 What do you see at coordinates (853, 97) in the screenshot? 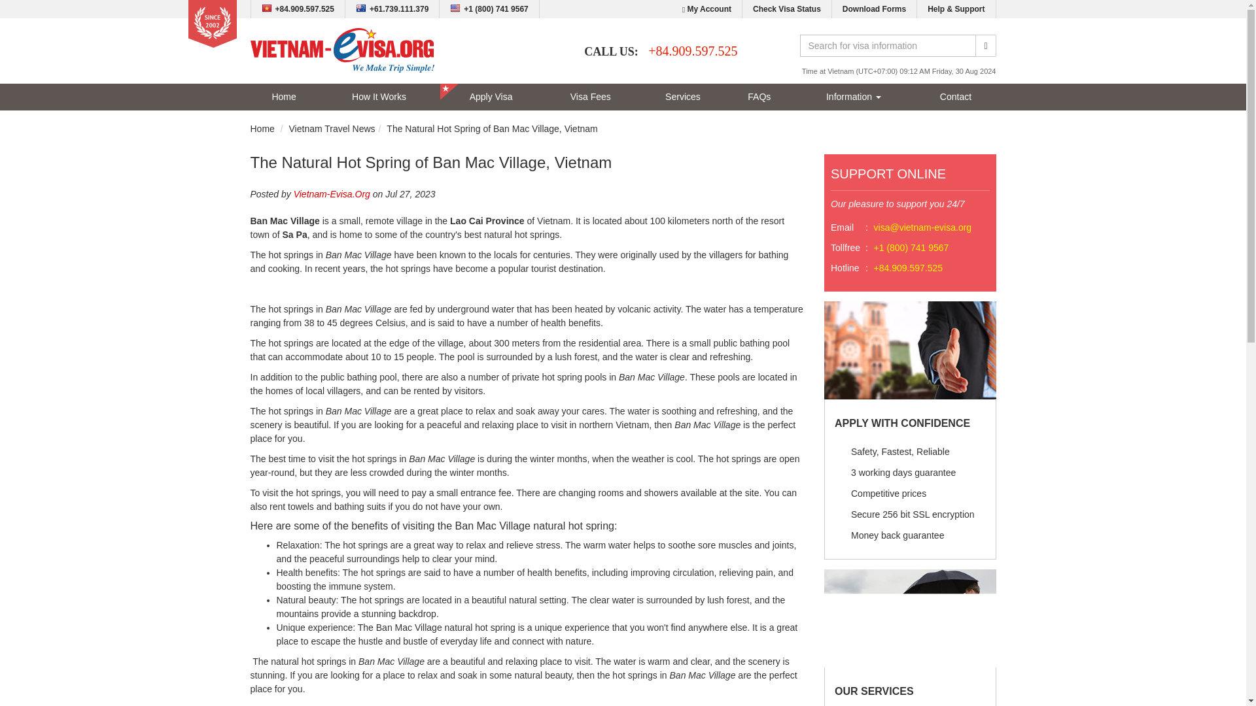
I see `Vietnam Visa Information` at bounding box center [853, 97].